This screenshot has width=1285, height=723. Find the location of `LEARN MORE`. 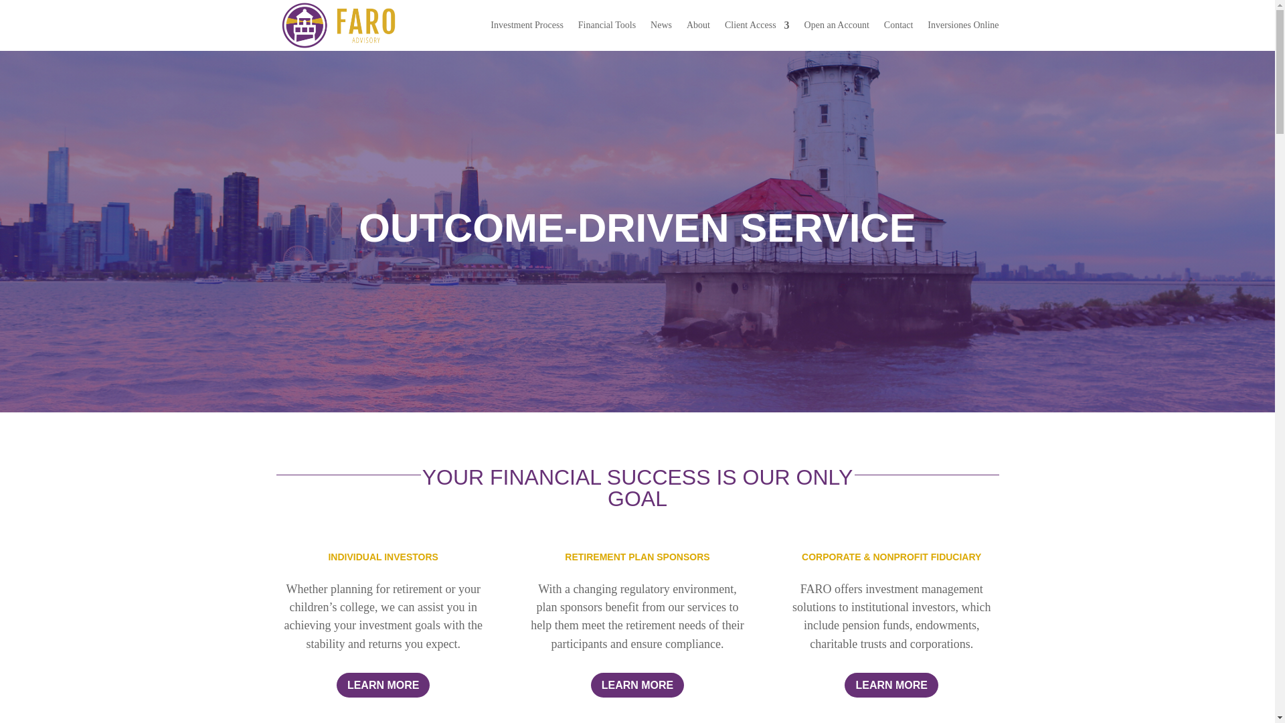

LEARN MORE is located at coordinates (638, 686).